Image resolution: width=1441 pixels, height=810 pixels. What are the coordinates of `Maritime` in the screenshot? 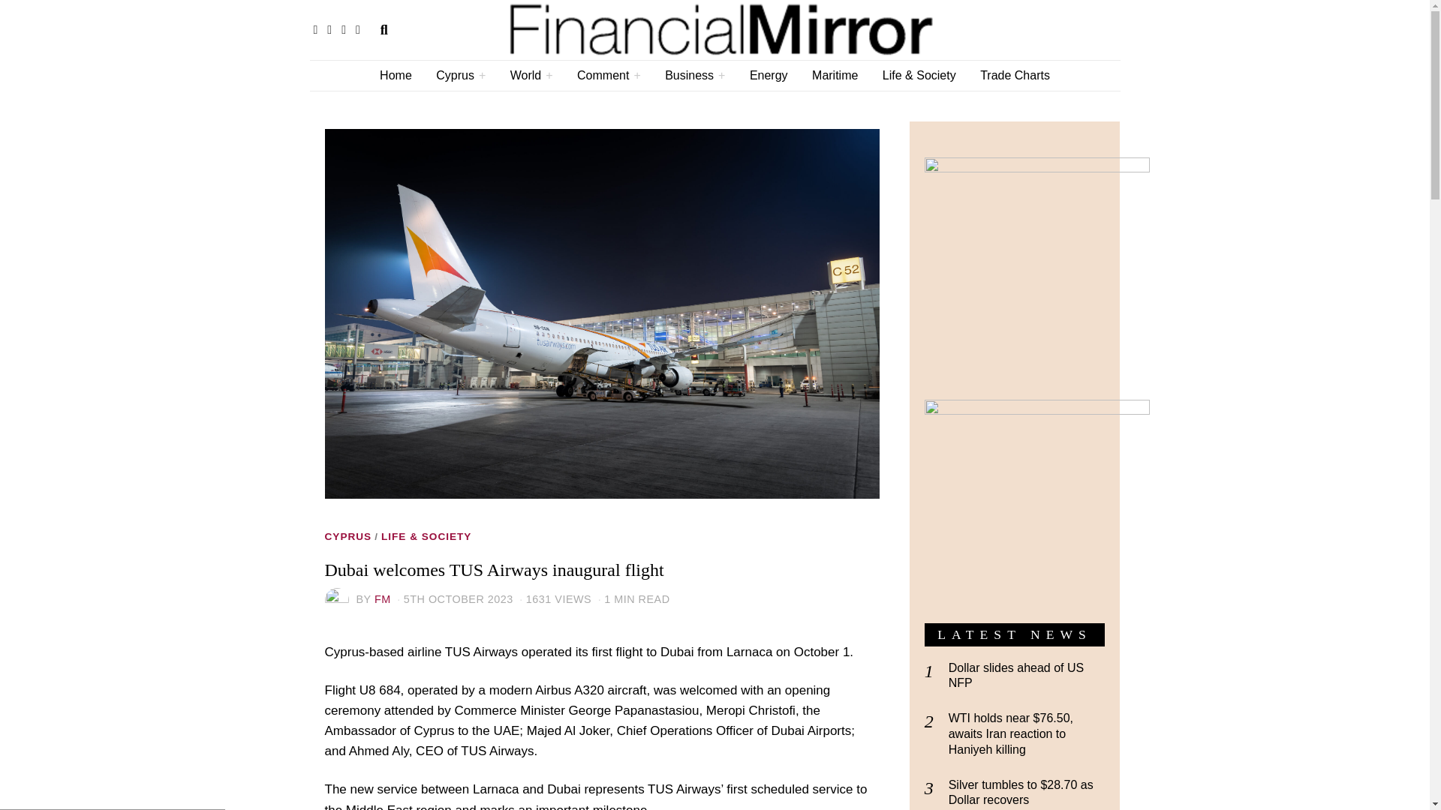 It's located at (835, 75).